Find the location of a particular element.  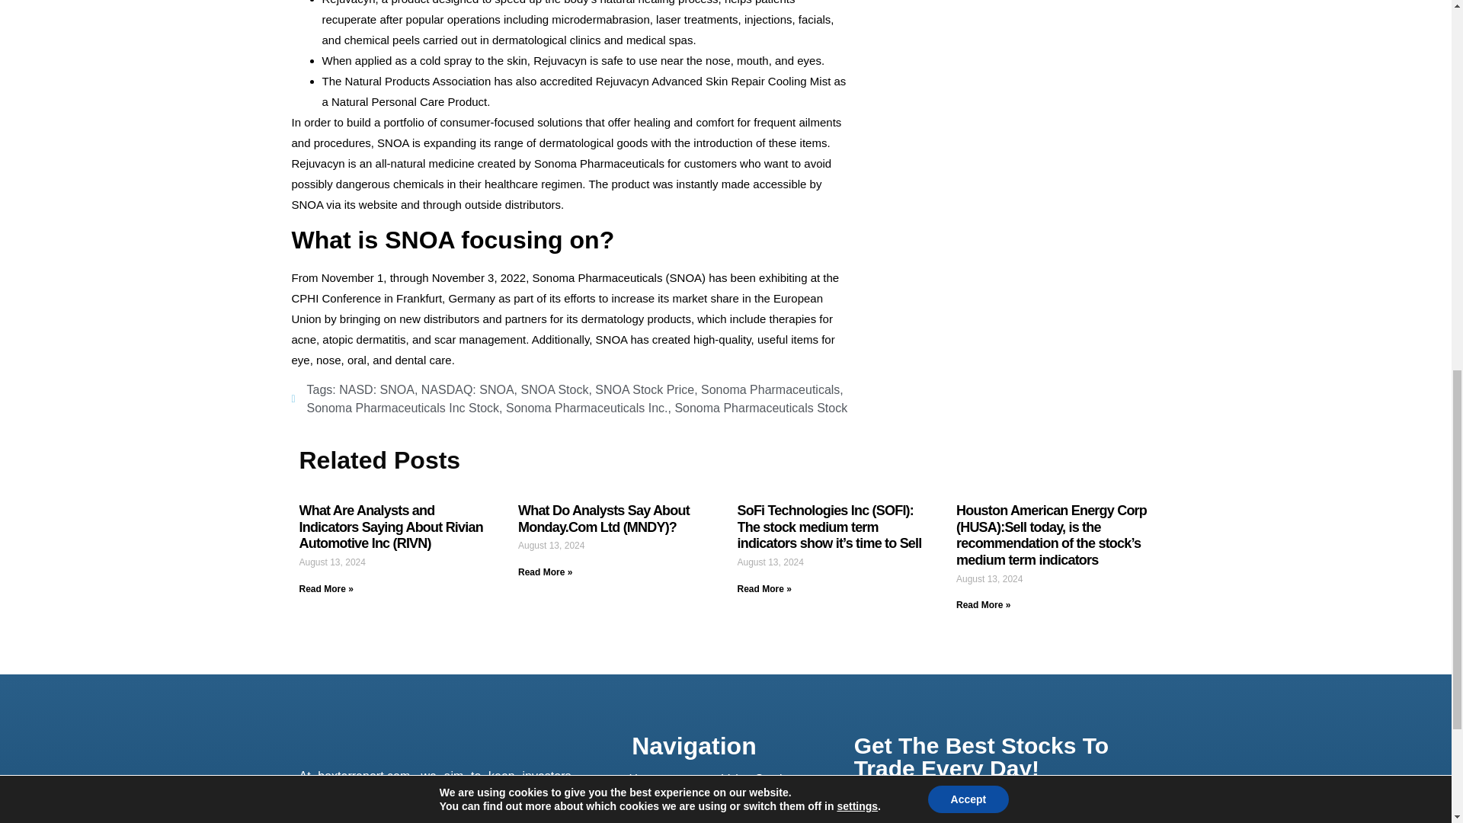

Sonoma Pharmaceuticals Inc Stock is located at coordinates (402, 408).